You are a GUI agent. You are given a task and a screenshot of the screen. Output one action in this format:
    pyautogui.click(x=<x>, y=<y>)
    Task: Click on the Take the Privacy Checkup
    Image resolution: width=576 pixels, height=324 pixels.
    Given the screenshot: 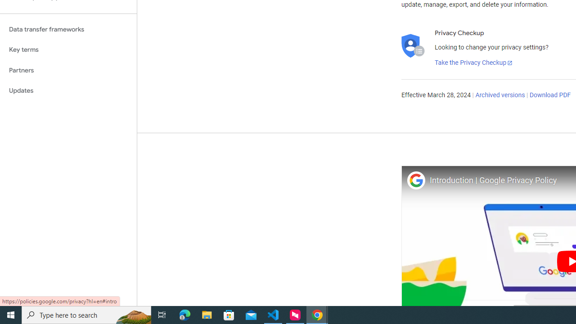 What is the action you would take?
    pyautogui.click(x=474, y=63)
    